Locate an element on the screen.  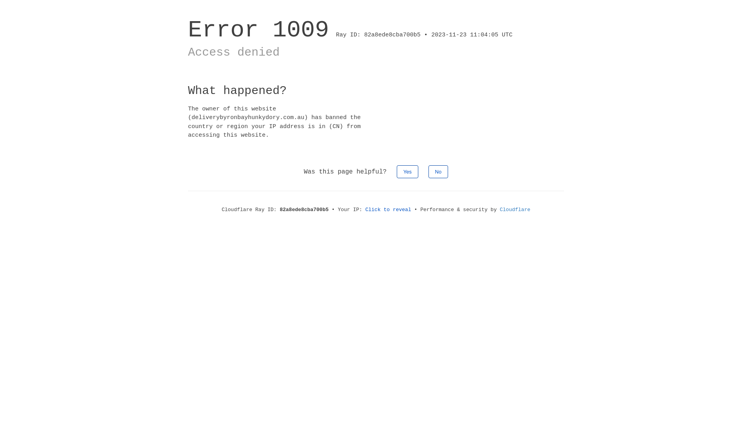
Click to reveal is located at coordinates (389, 210).